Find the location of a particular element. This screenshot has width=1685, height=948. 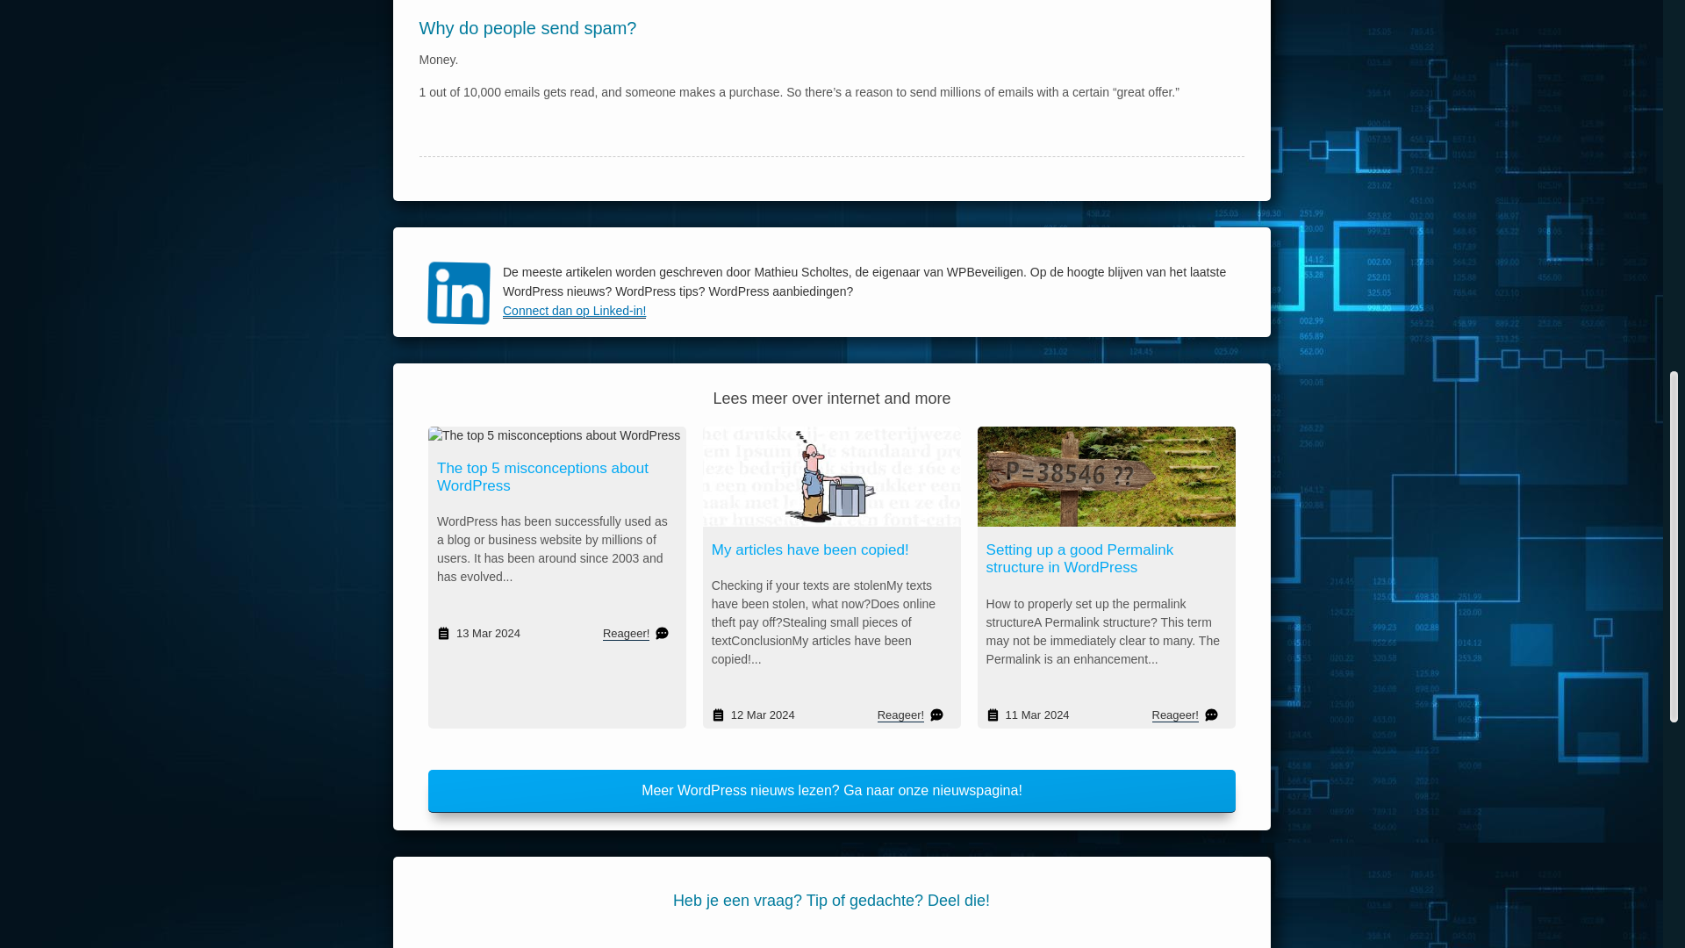

Reageer! is located at coordinates (628, 632).